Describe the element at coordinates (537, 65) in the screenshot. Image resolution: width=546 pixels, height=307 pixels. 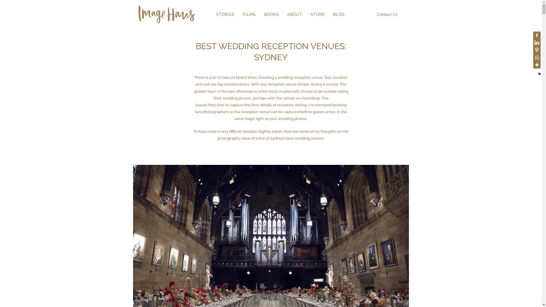
I see `More` at that location.